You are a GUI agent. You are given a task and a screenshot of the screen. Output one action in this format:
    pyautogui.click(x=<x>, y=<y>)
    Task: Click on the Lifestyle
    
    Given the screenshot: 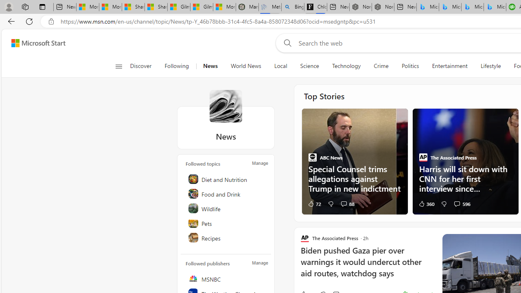 What is the action you would take?
    pyautogui.click(x=491, y=66)
    